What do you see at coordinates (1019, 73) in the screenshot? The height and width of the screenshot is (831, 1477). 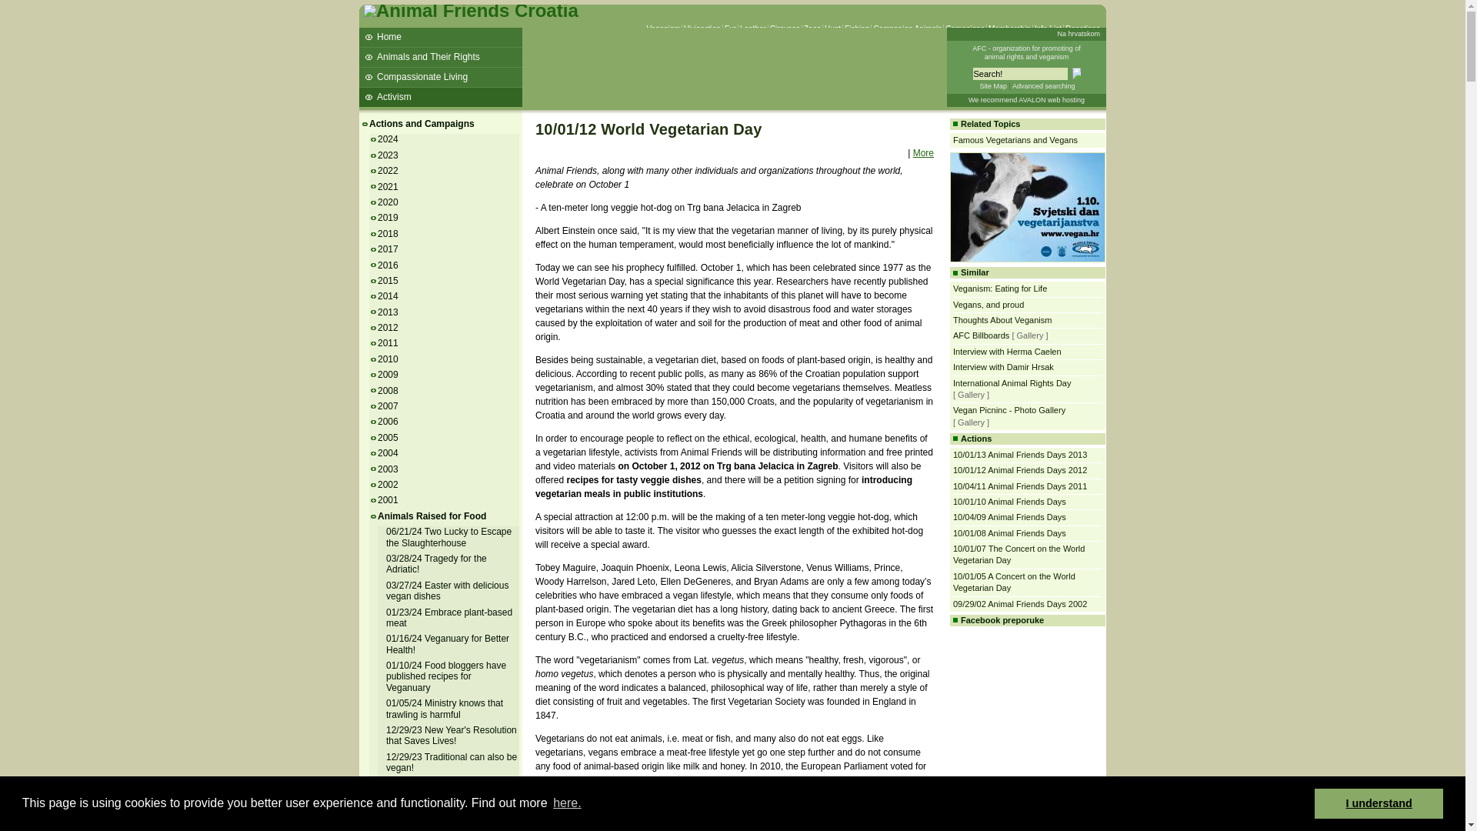 I see `Search!` at bounding box center [1019, 73].